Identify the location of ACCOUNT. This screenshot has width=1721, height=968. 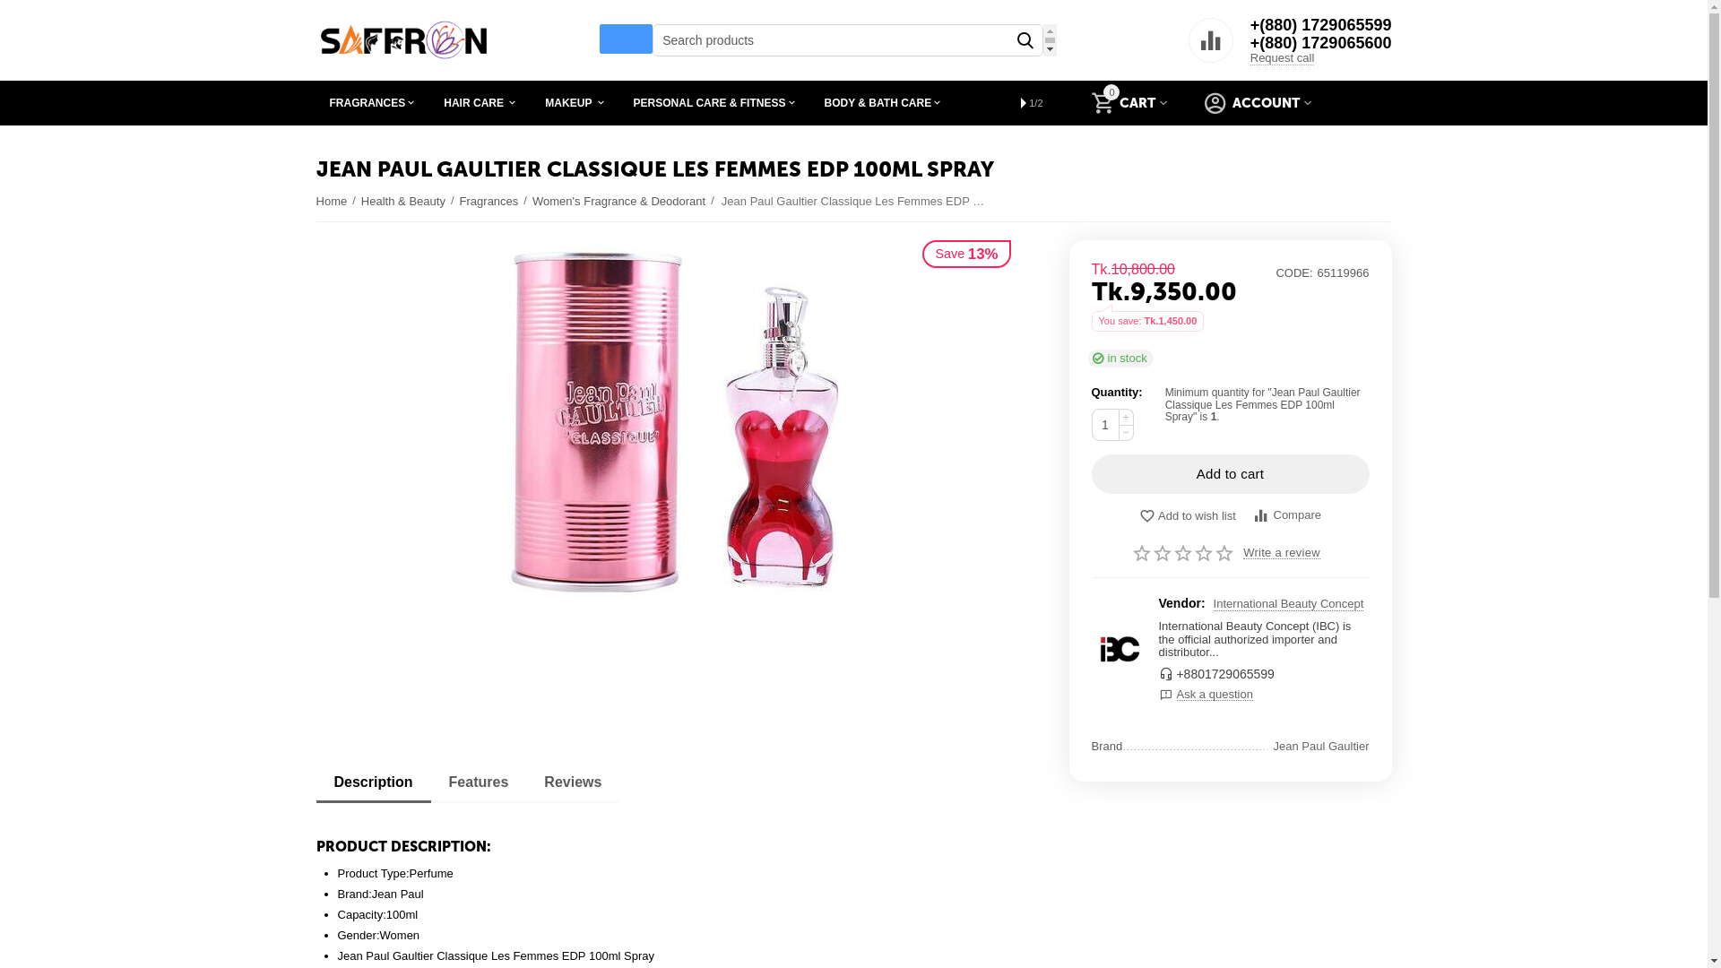
(1258, 103).